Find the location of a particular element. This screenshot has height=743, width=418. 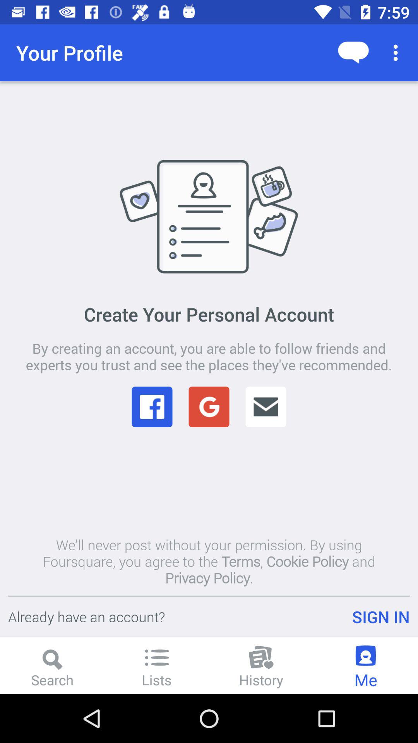

click on history is located at coordinates (261, 666).